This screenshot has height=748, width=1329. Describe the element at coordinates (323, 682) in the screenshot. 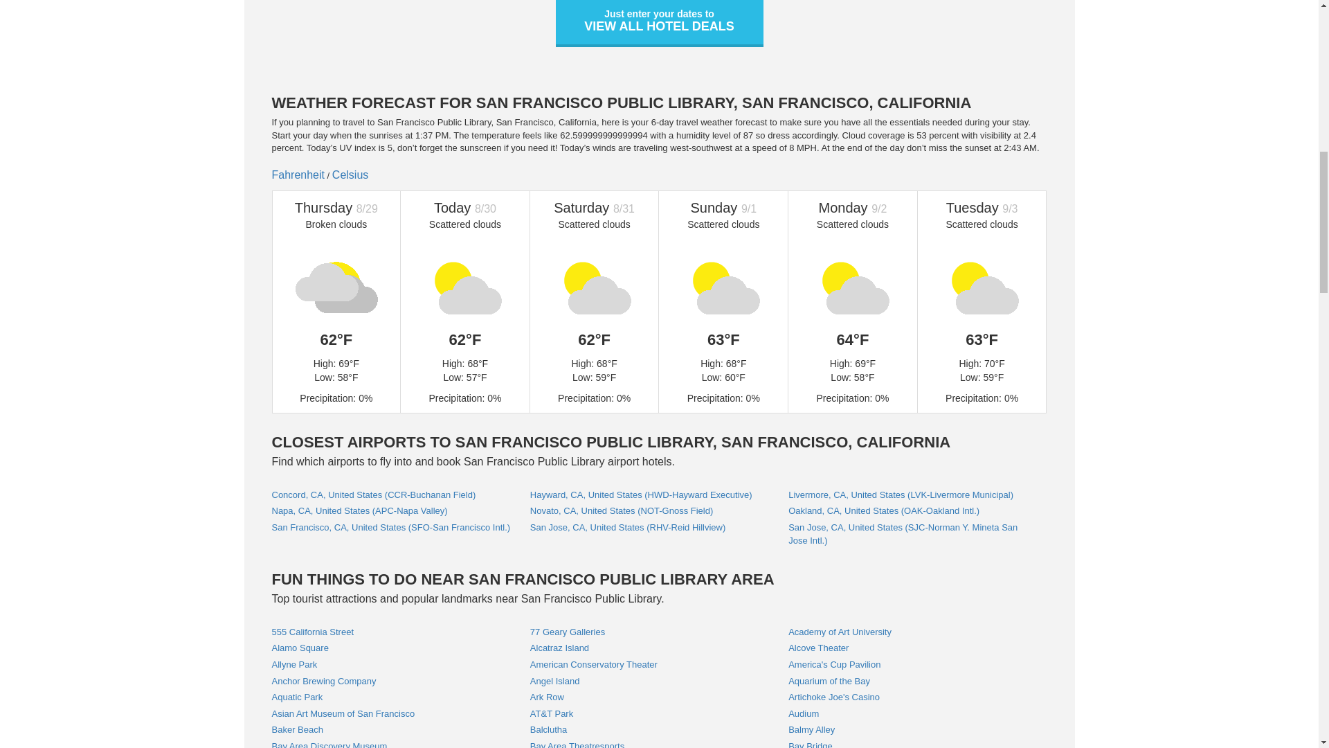

I see `Anchor Brewing Company` at that location.